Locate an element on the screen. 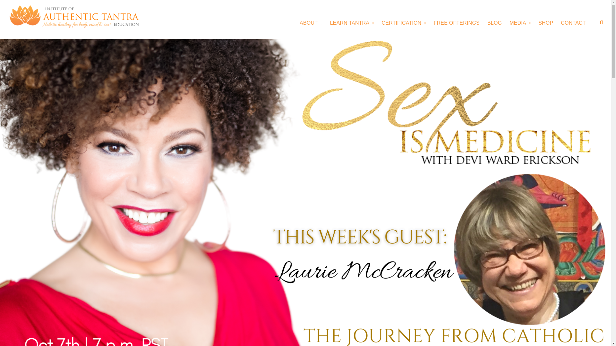  FREE OFFERINGS is located at coordinates (457, 23).